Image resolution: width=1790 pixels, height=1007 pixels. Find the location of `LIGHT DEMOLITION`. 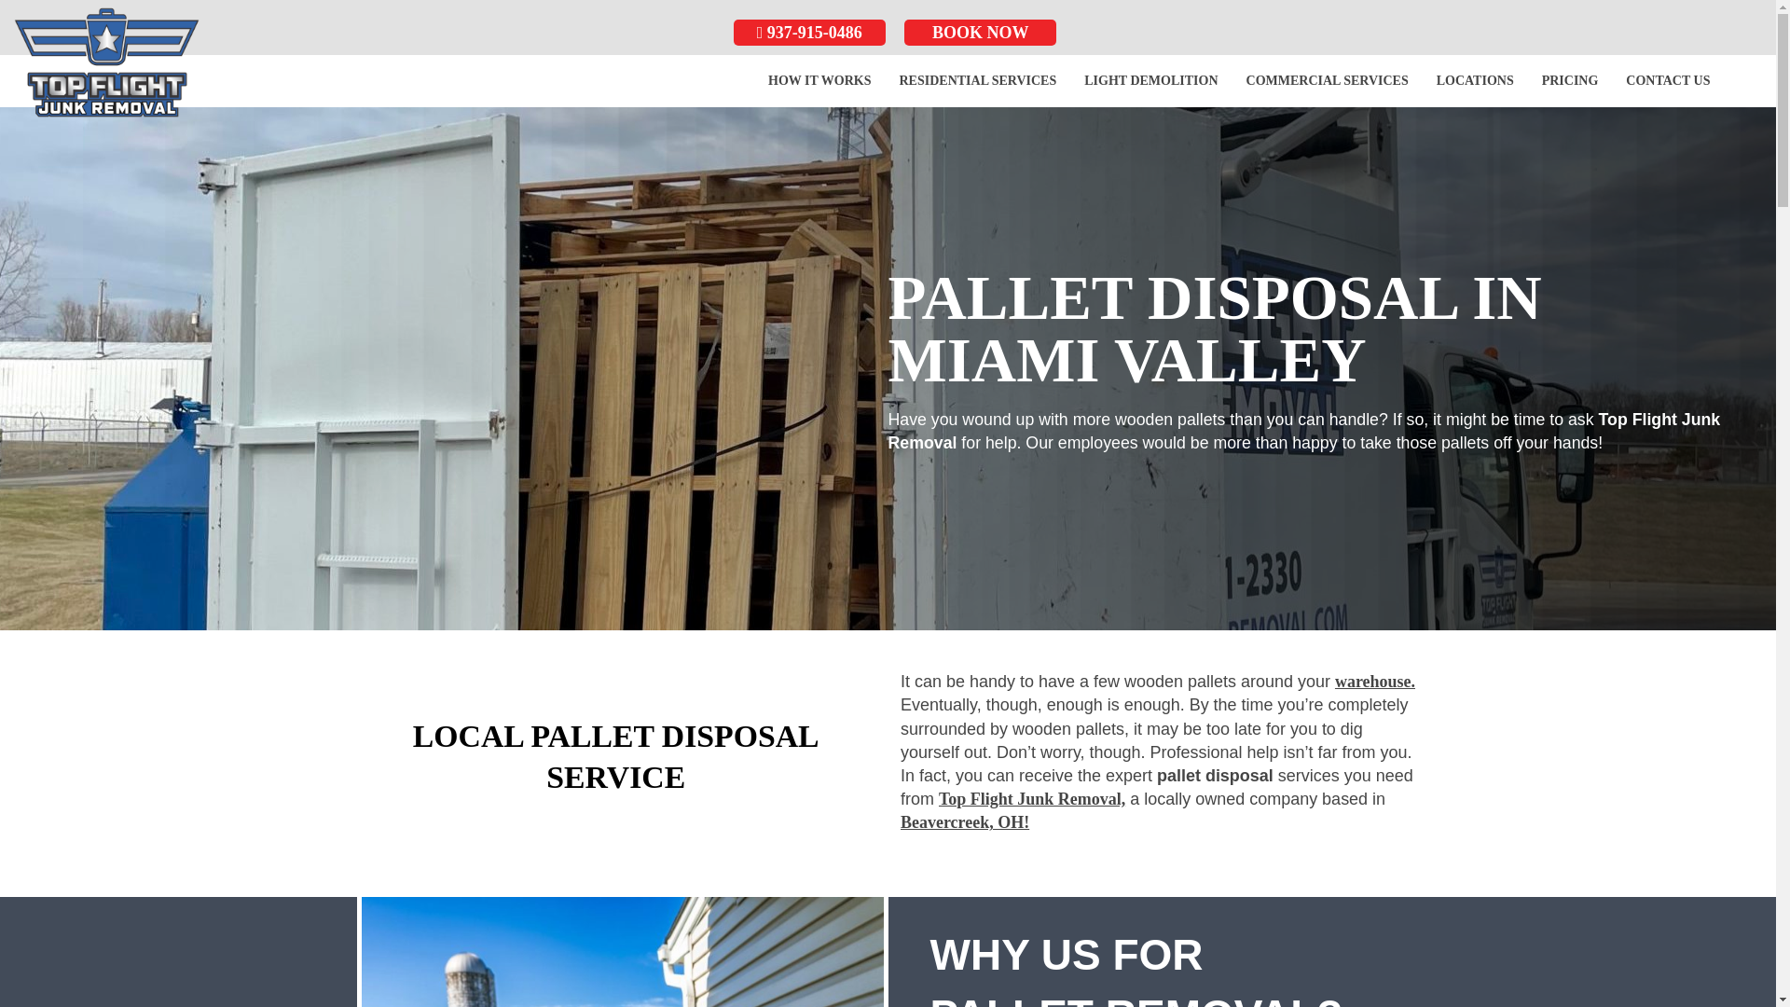

LIGHT DEMOLITION is located at coordinates (1150, 80).